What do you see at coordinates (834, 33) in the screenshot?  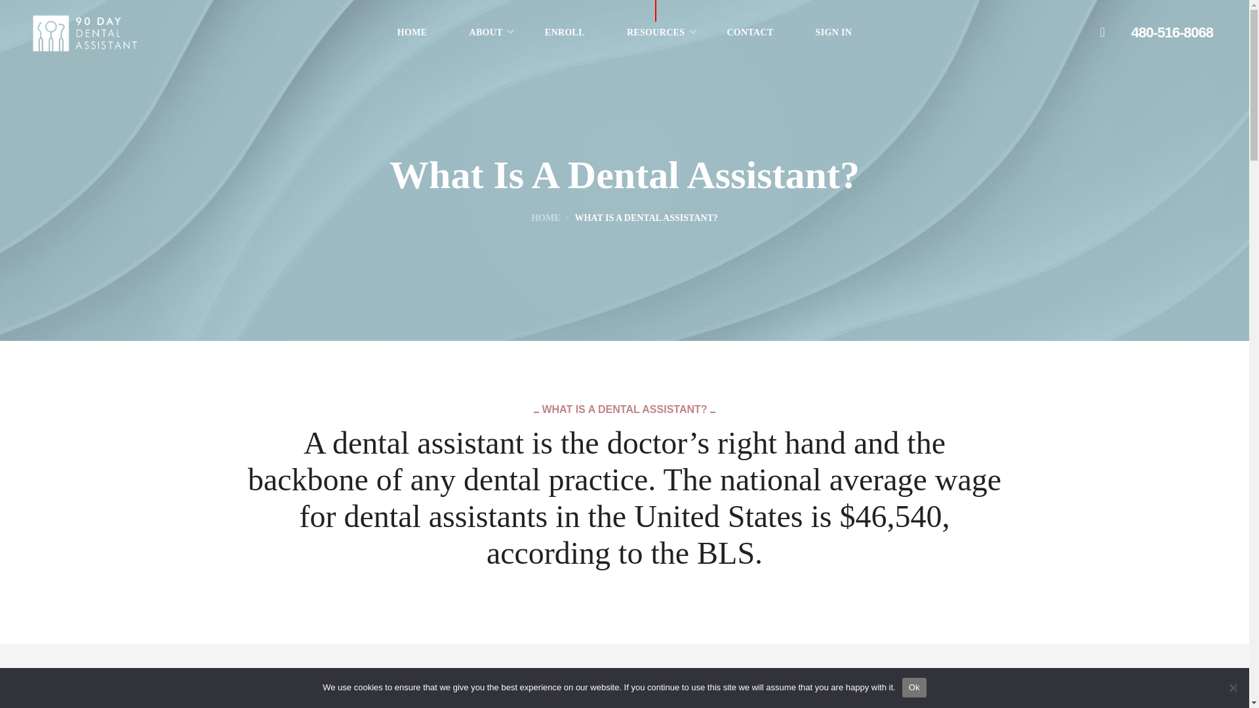 I see `SIGN IN` at bounding box center [834, 33].